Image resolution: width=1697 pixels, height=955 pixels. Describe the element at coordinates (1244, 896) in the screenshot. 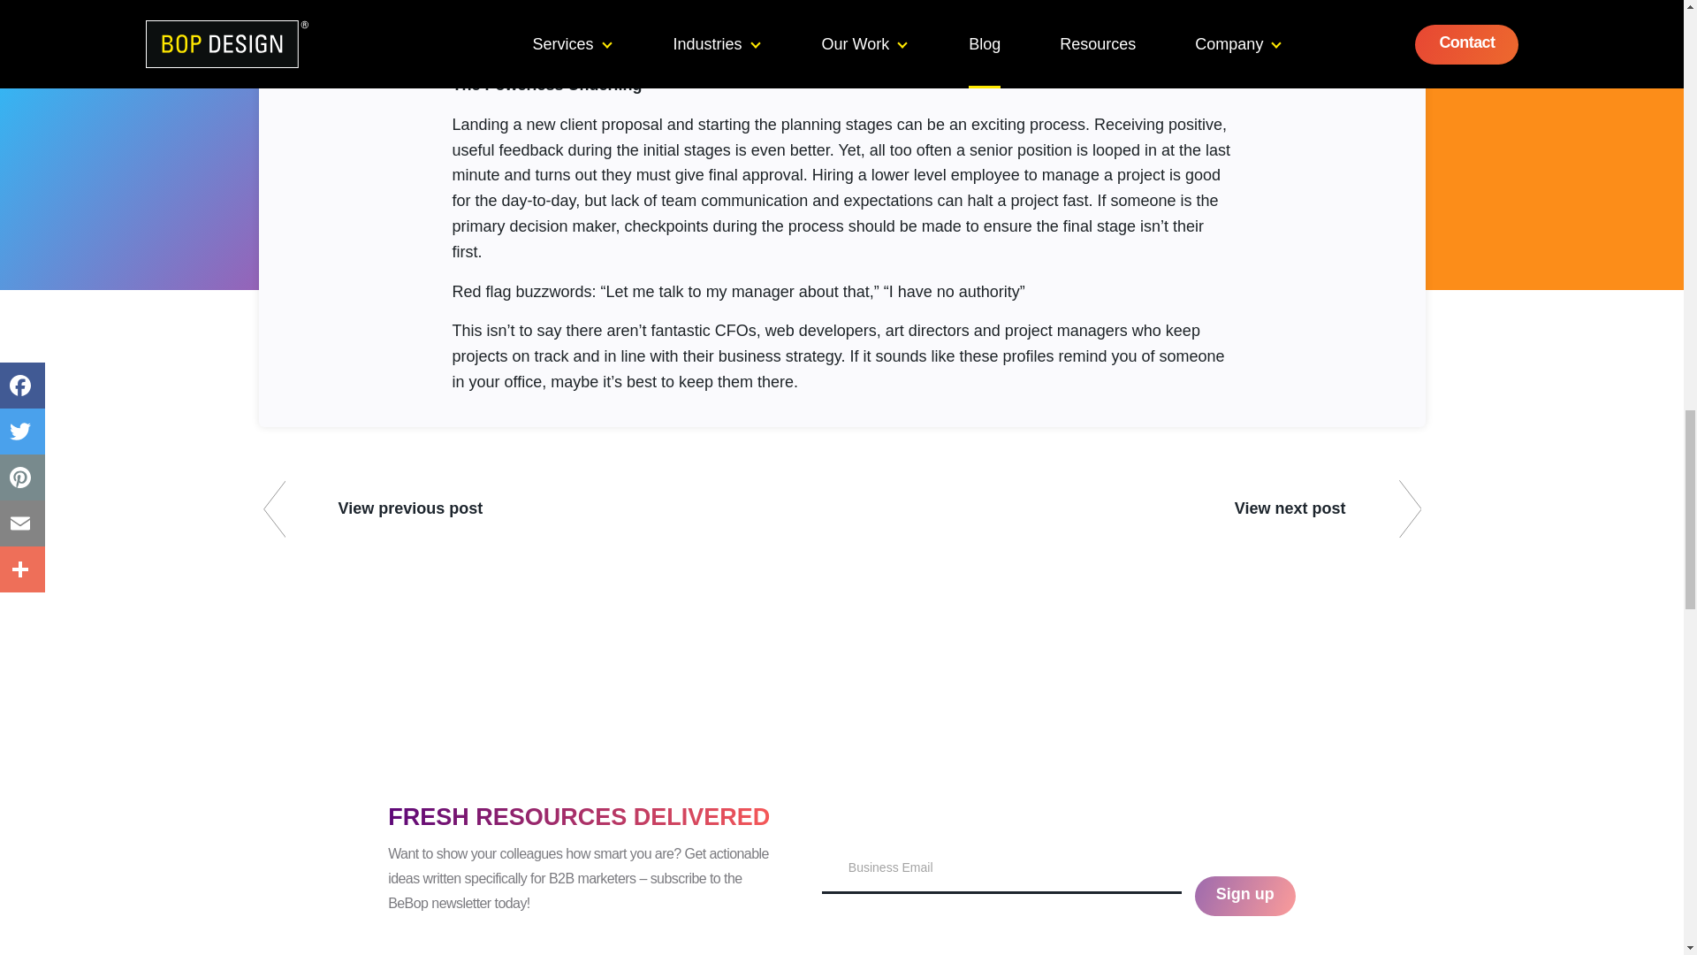

I see `Sign up` at that location.